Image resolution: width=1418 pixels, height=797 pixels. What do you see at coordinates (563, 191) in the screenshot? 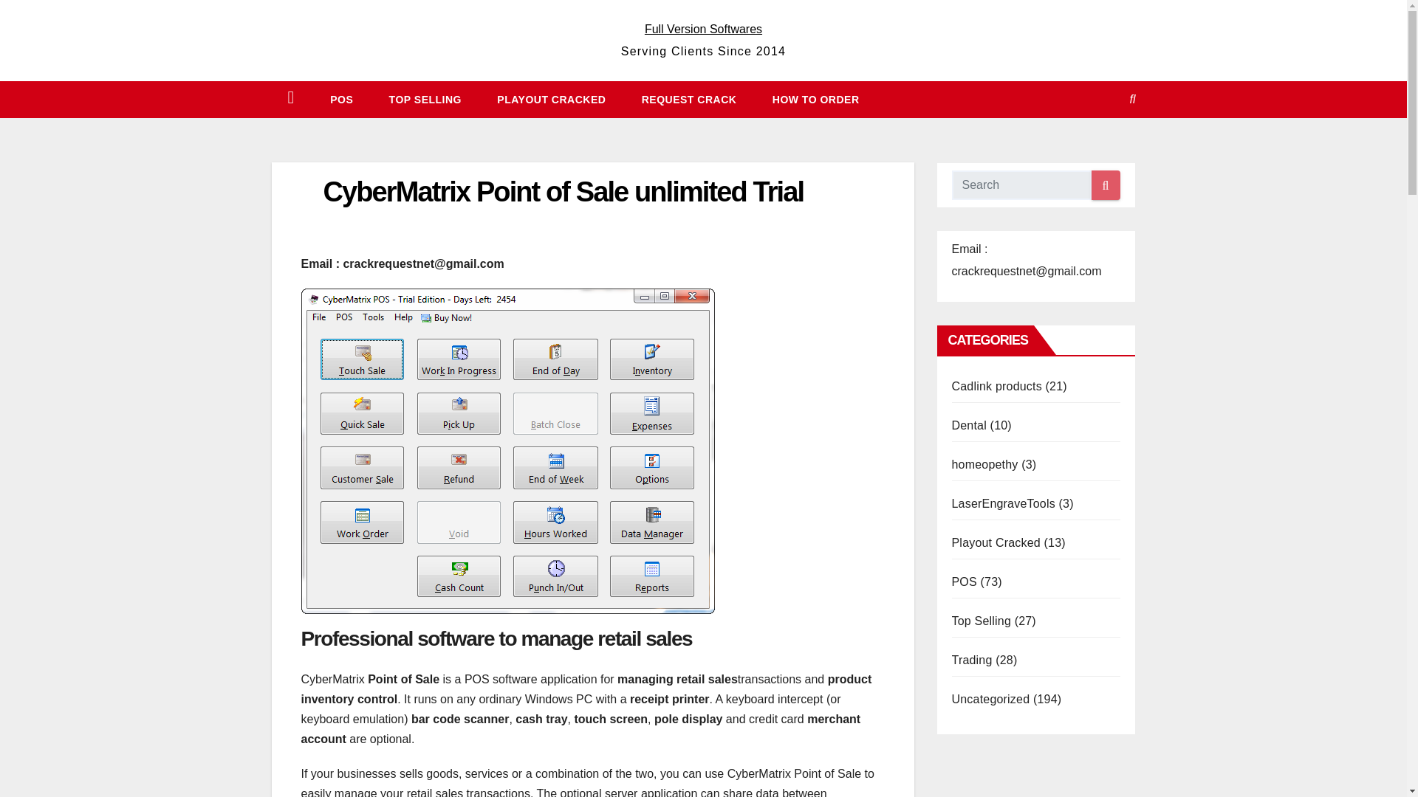
I see `Permalink to: CyberMatrix Point of Sale unlimited Trial` at bounding box center [563, 191].